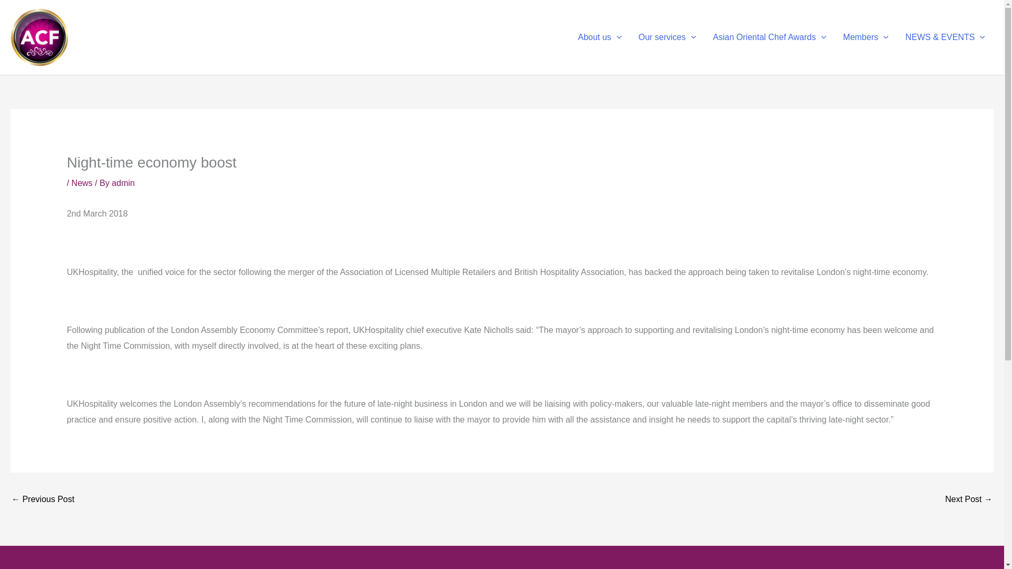 The width and height of the screenshot is (1012, 569). I want to click on Our services, so click(667, 37).